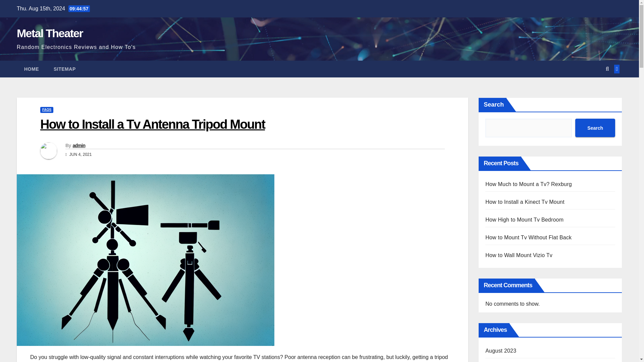 This screenshot has height=362, width=644. Describe the element at coordinates (47, 110) in the screenshot. I see `FAQS` at that location.